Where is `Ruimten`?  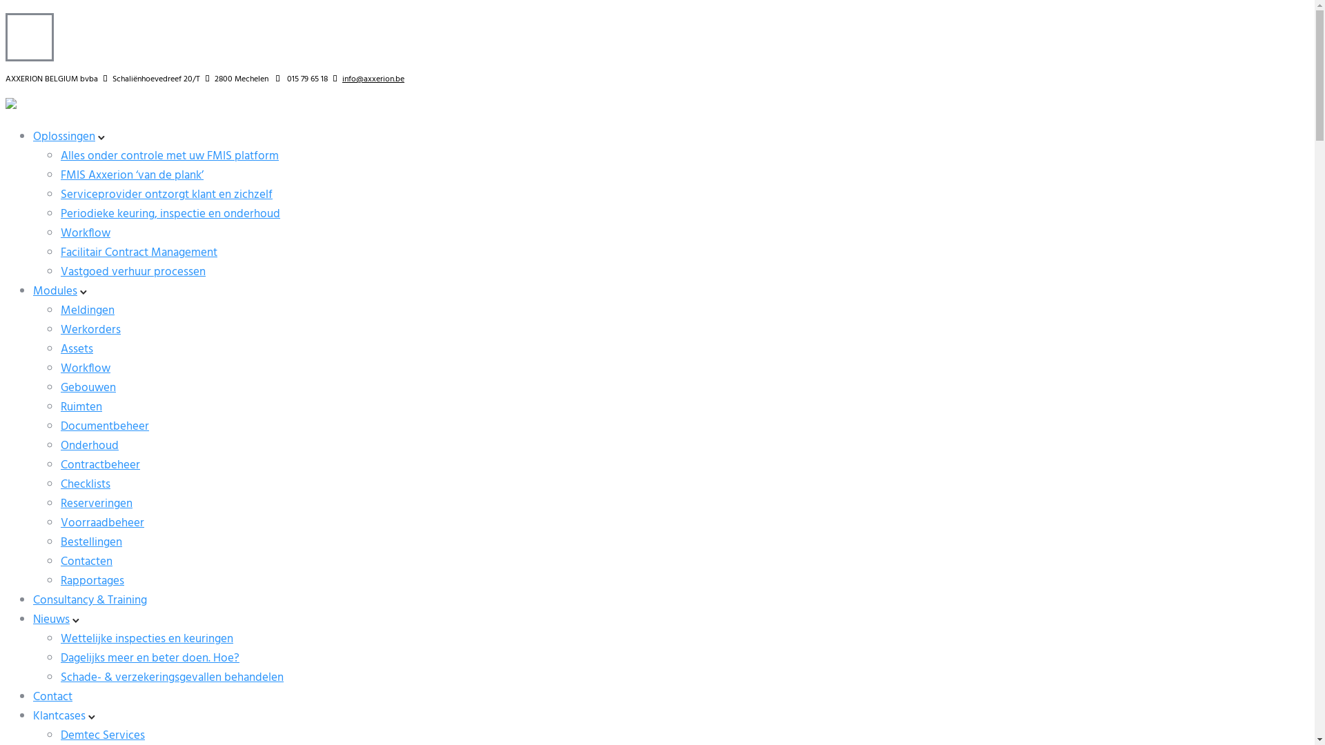 Ruimten is located at coordinates (81, 407).